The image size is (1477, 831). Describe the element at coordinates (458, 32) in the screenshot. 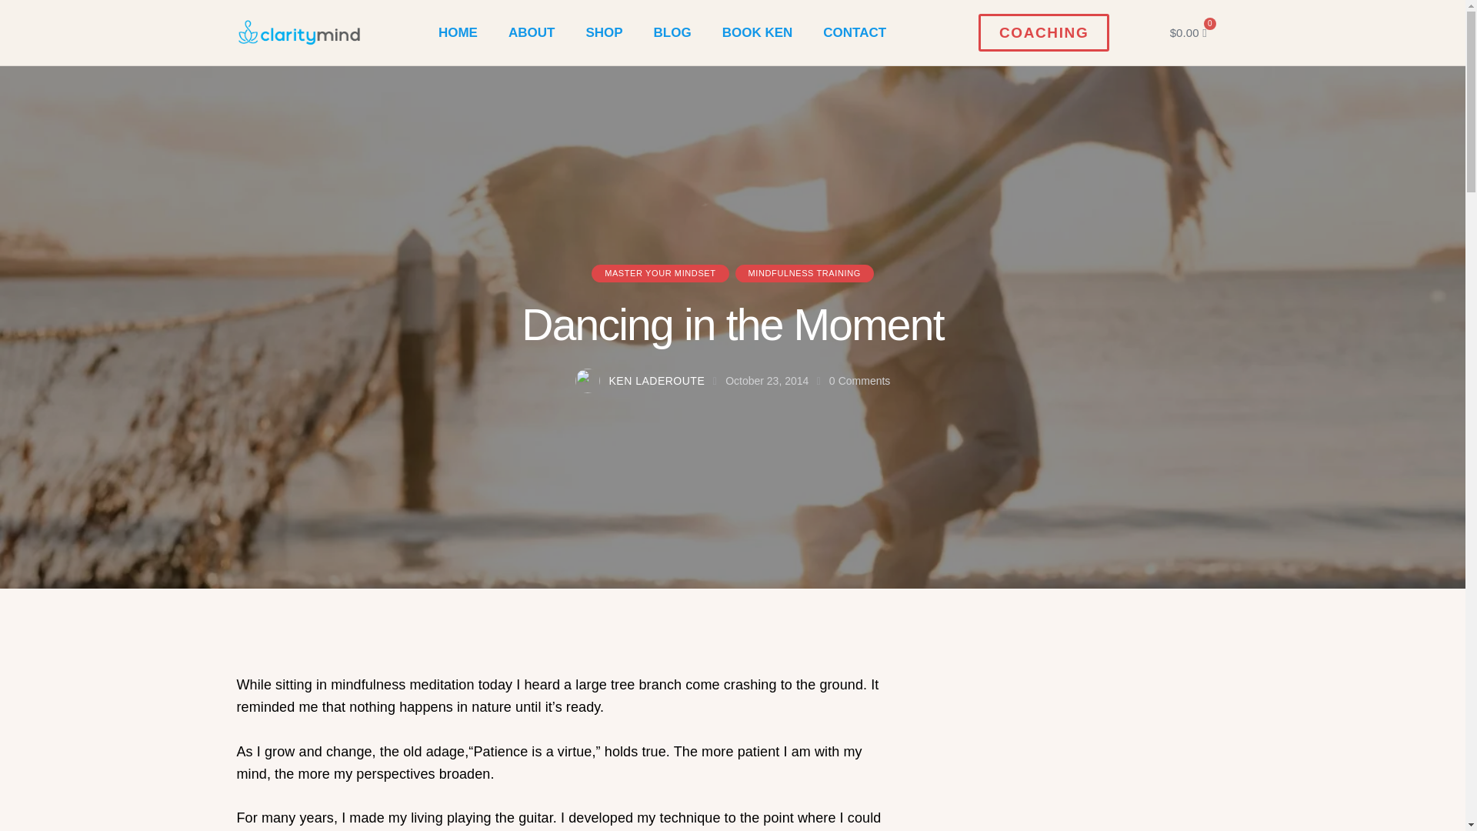

I see `HOME` at that location.